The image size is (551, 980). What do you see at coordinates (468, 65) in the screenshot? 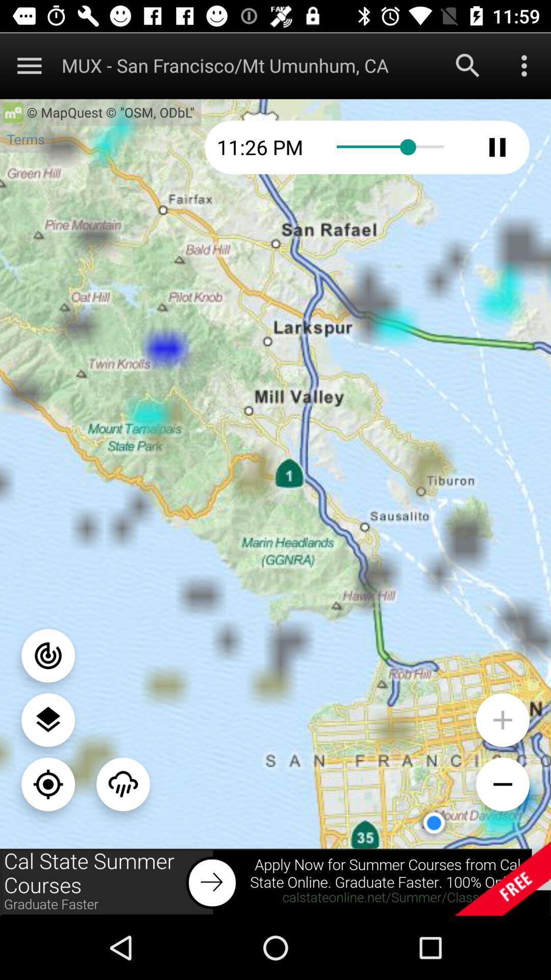
I see `google button` at bounding box center [468, 65].